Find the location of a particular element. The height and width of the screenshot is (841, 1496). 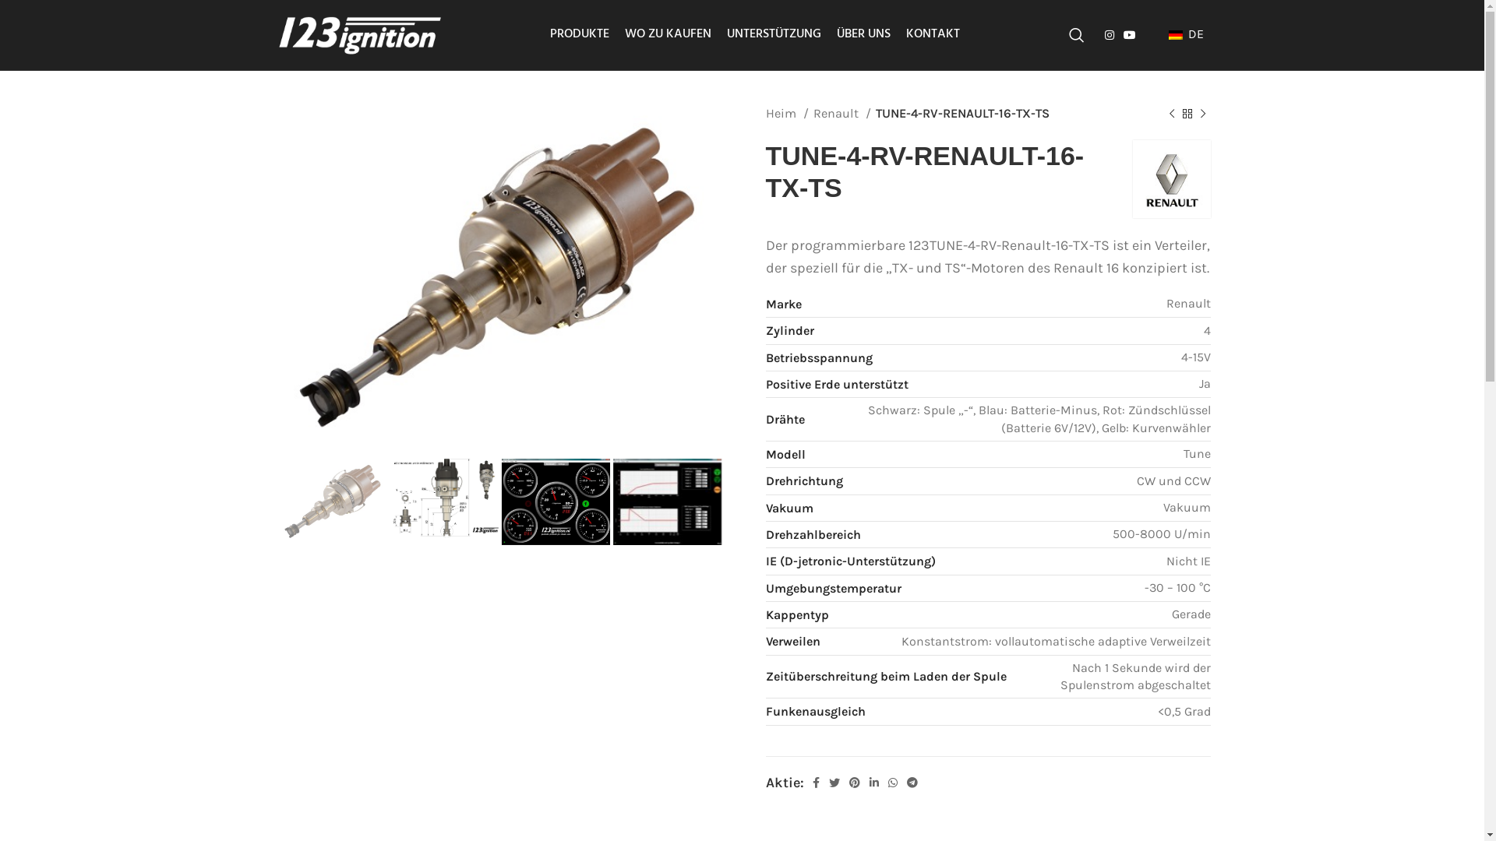

Renault is located at coordinates (842, 114).